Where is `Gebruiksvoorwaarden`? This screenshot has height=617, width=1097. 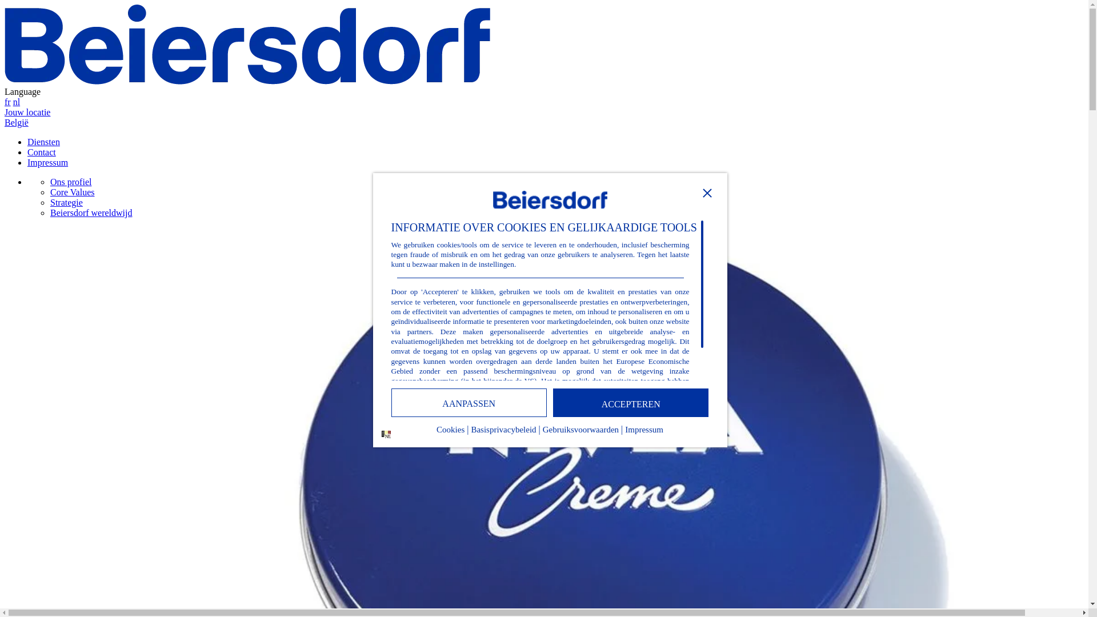
Gebruiksvoorwaarden is located at coordinates (580, 433).